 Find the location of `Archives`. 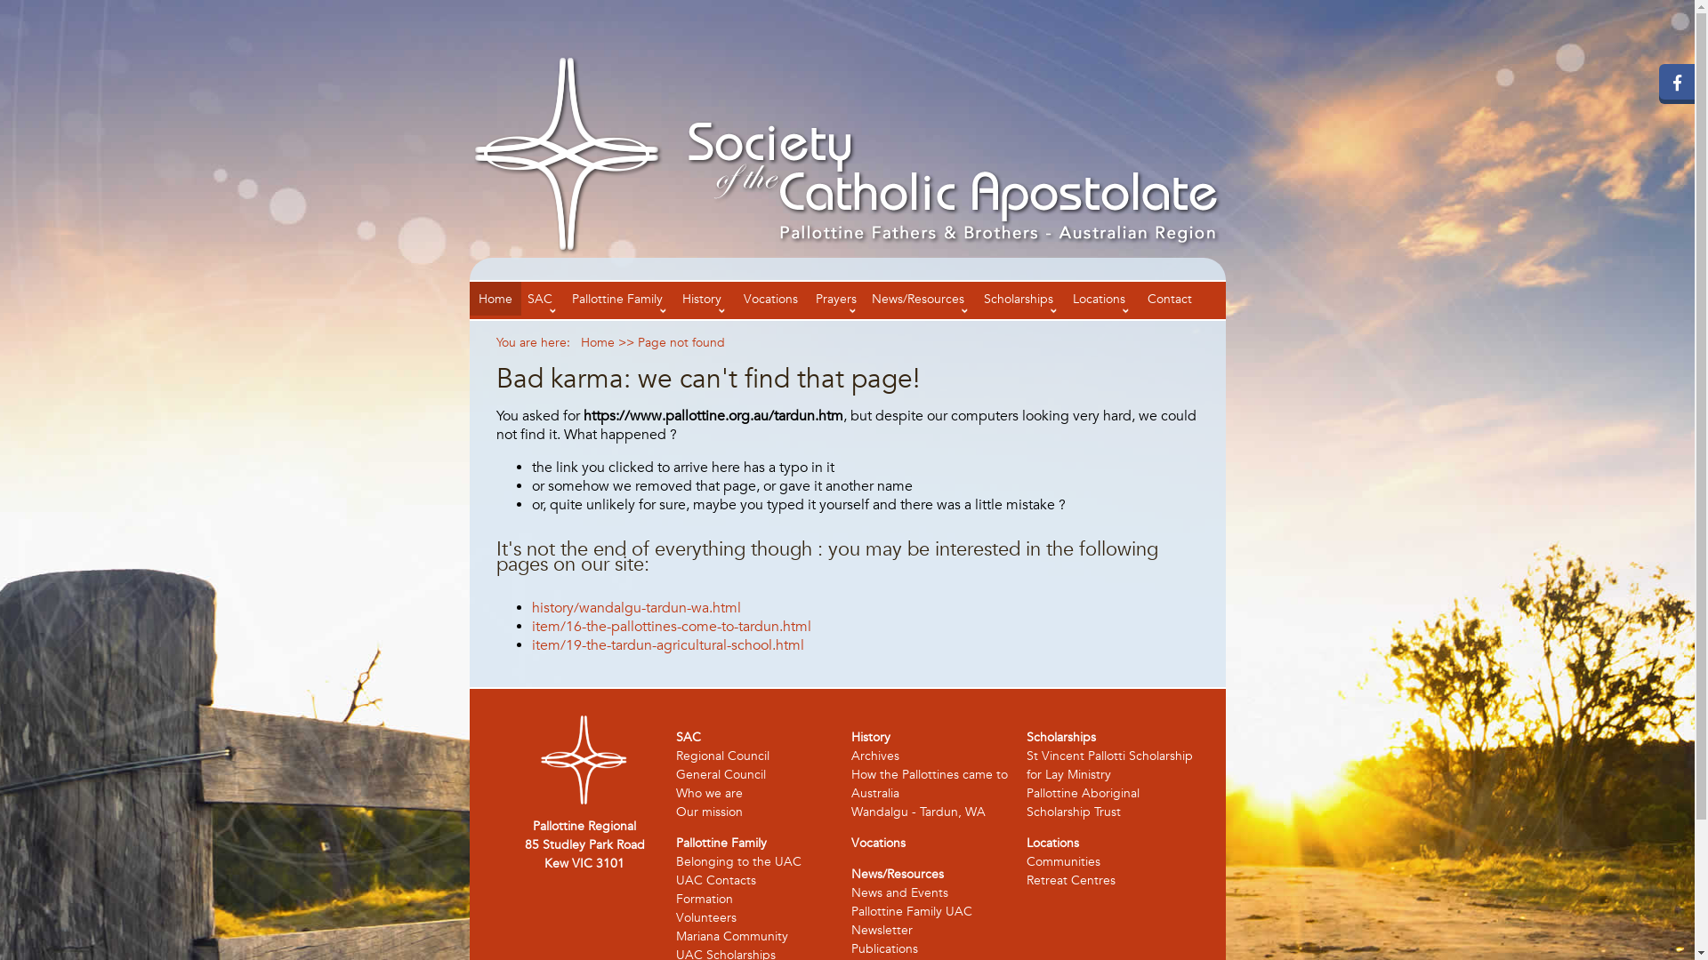

Archives is located at coordinates (874, 756).